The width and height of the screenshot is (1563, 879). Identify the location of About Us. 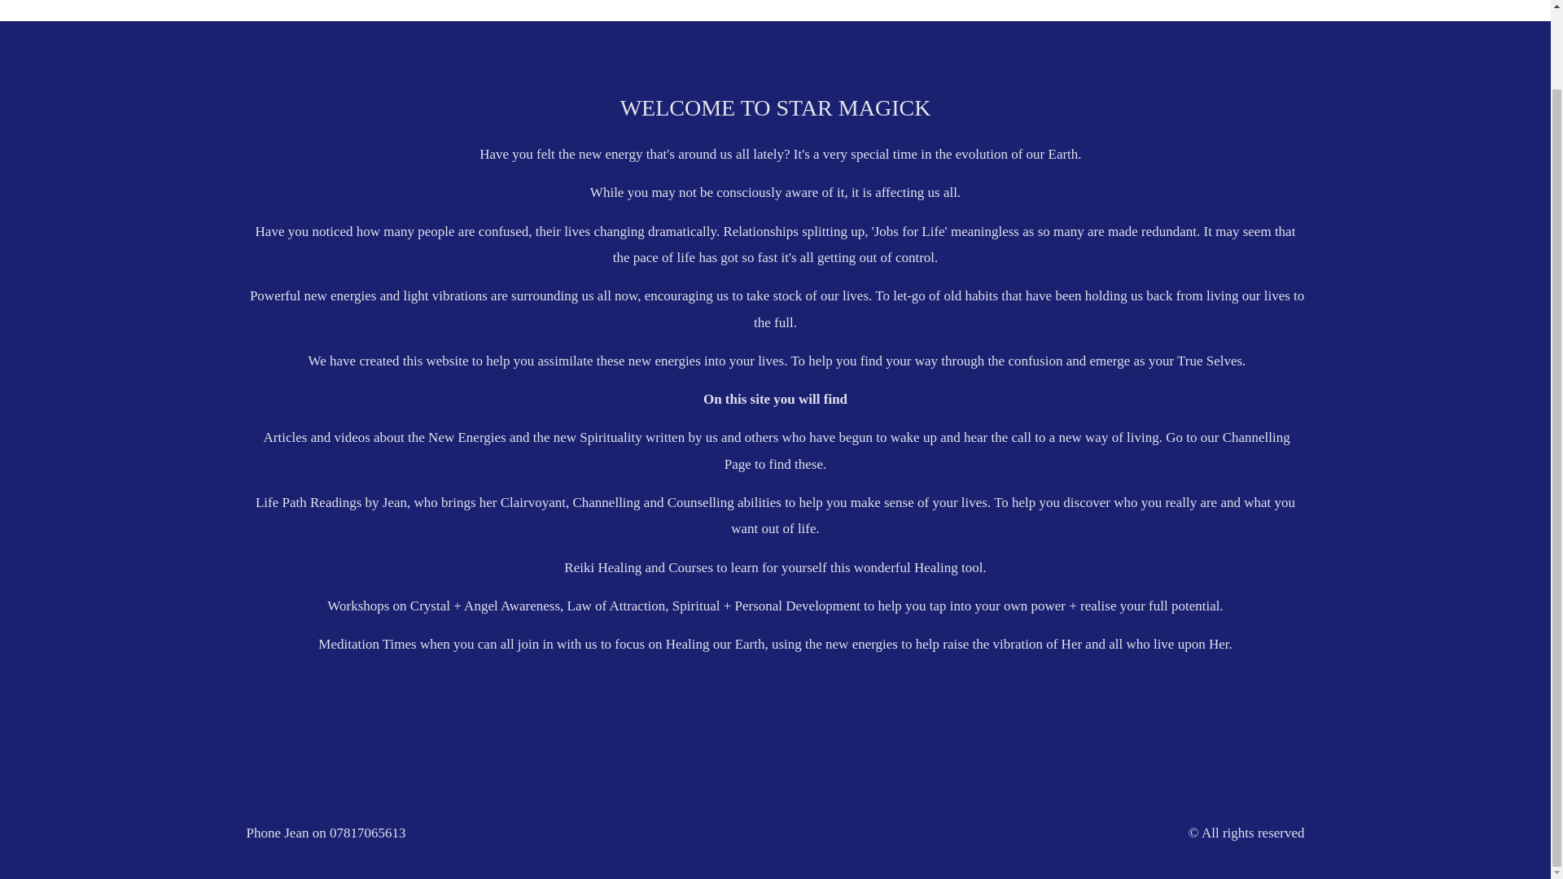
(713, 2).